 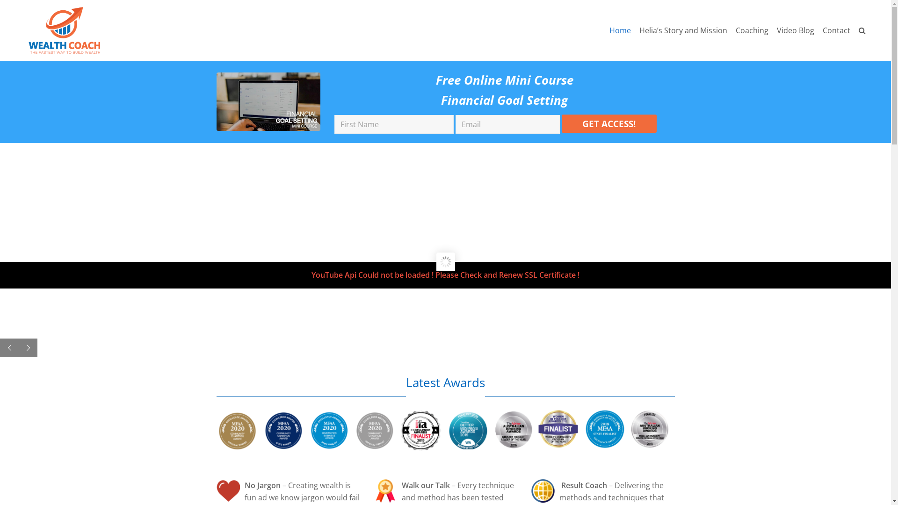 I want to click on Helia Singh, so click(x=64, y=29).